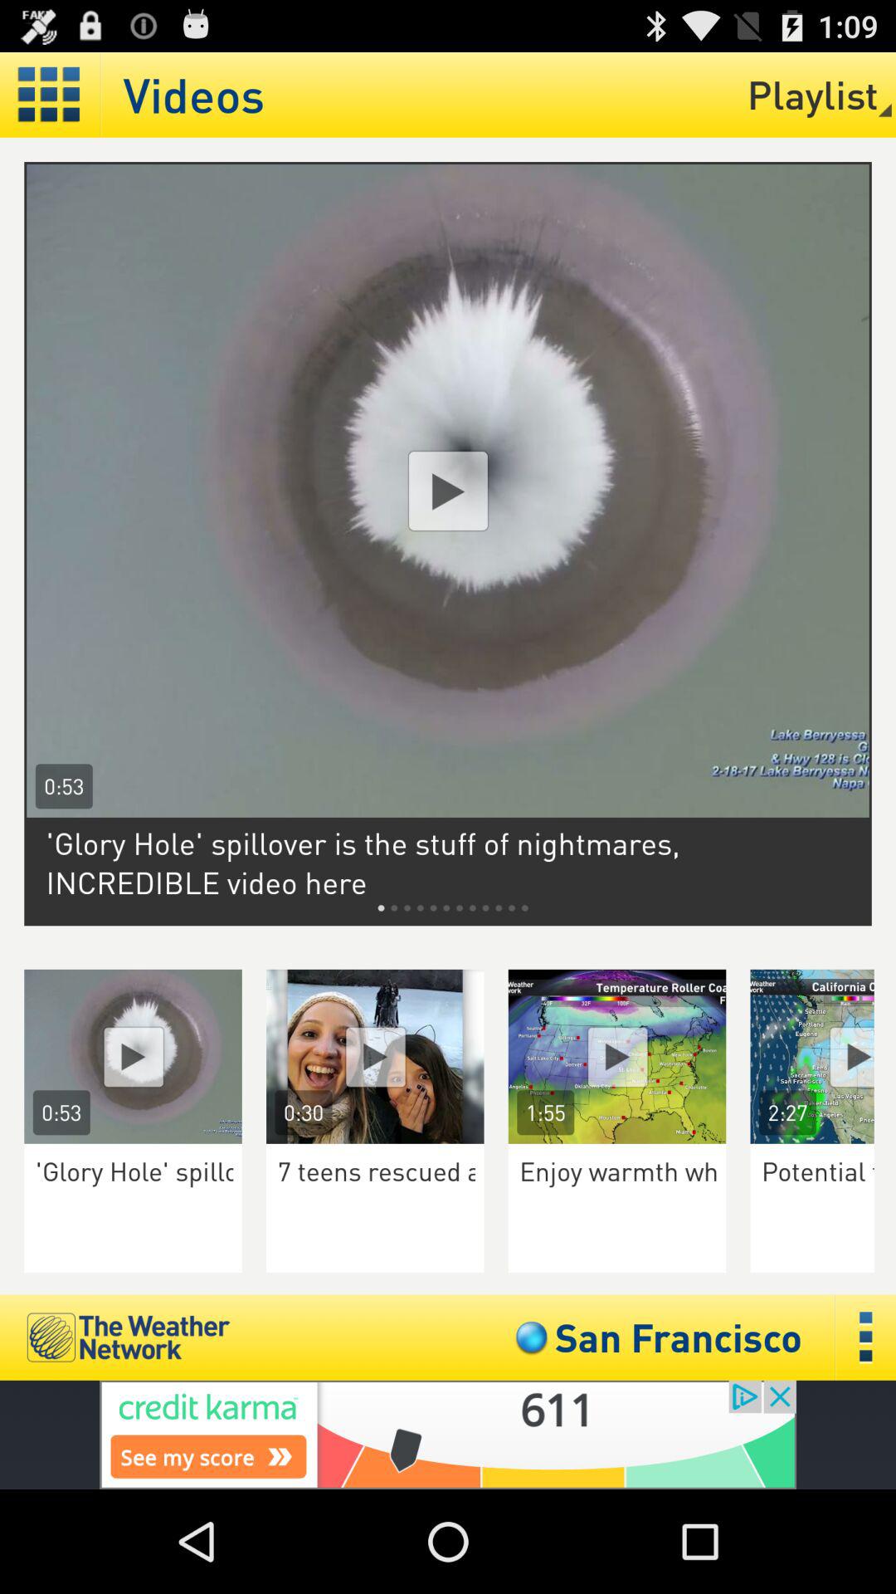  What do you see at coordinates (133, 1056) in the screenshot?
I see `view video` at bounding box center [133, 1056].